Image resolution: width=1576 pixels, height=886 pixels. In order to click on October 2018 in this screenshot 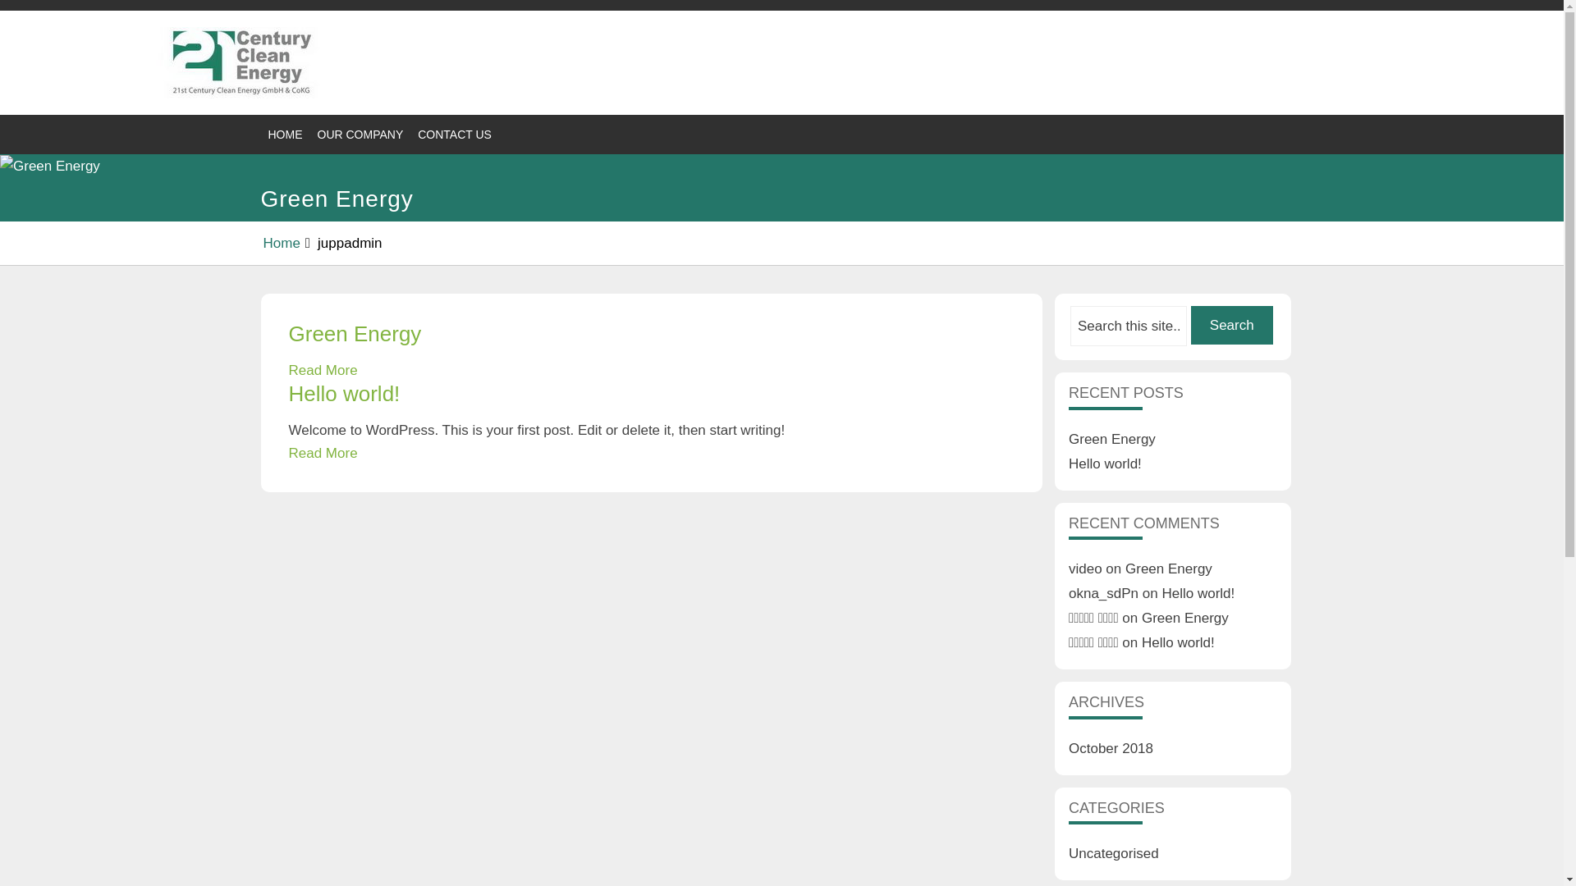, I will do `click(1111, 748)`.